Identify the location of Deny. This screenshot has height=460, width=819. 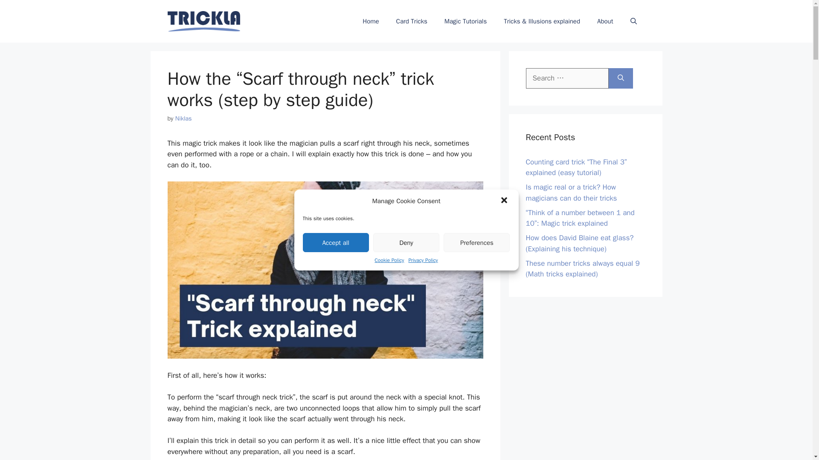
(406, 242).